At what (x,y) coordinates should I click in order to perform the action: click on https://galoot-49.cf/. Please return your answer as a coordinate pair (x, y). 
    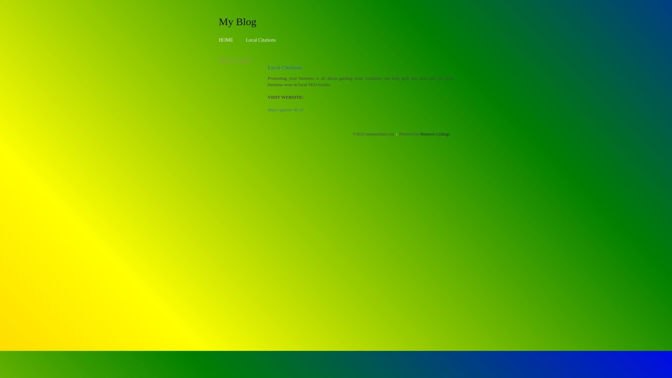
    Looking at the image, I should click on (286, 110).